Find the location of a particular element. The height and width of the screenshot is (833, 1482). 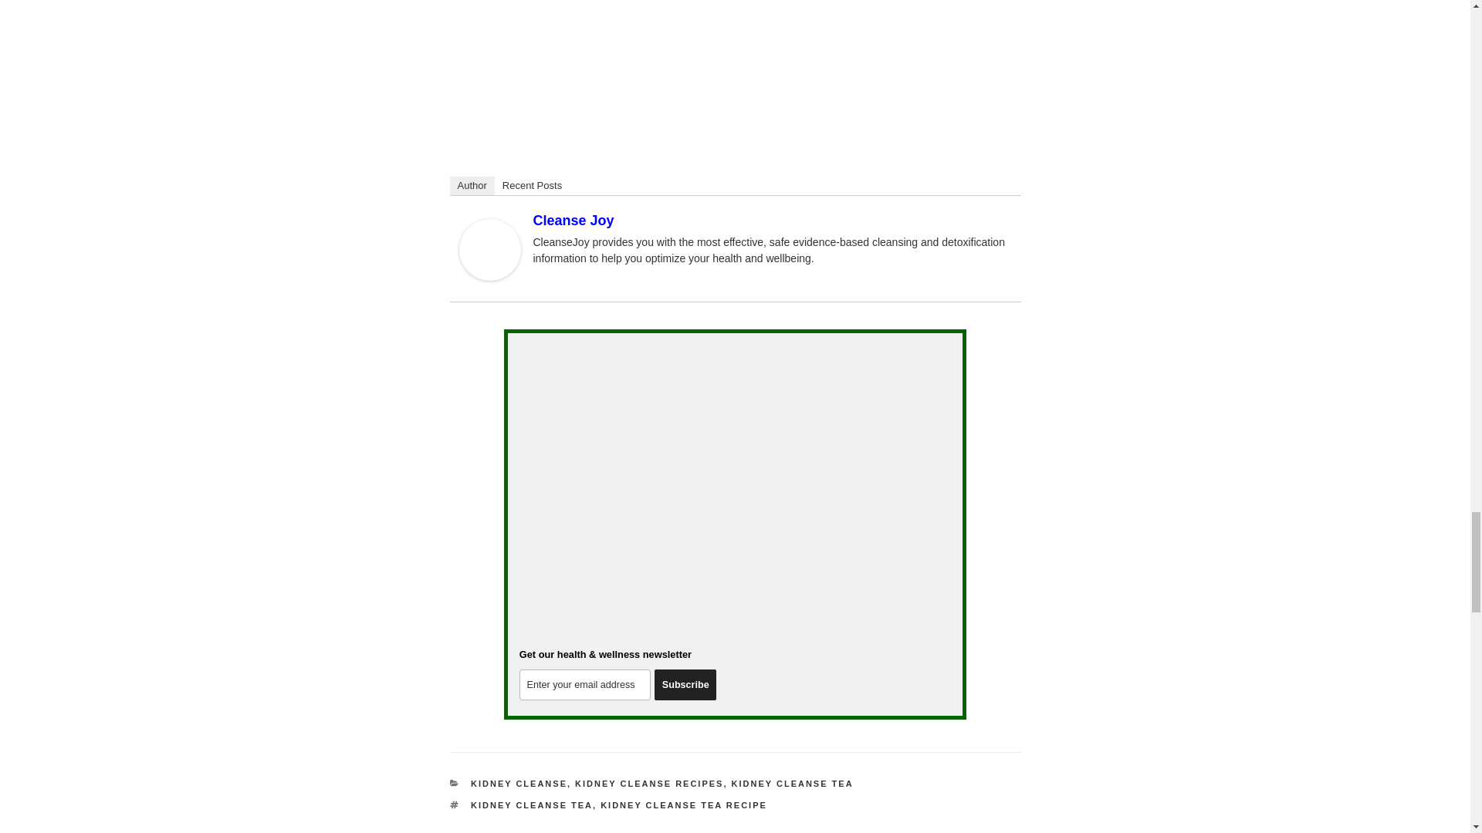

Cleanse Joy is located at coordinates (489, 276).